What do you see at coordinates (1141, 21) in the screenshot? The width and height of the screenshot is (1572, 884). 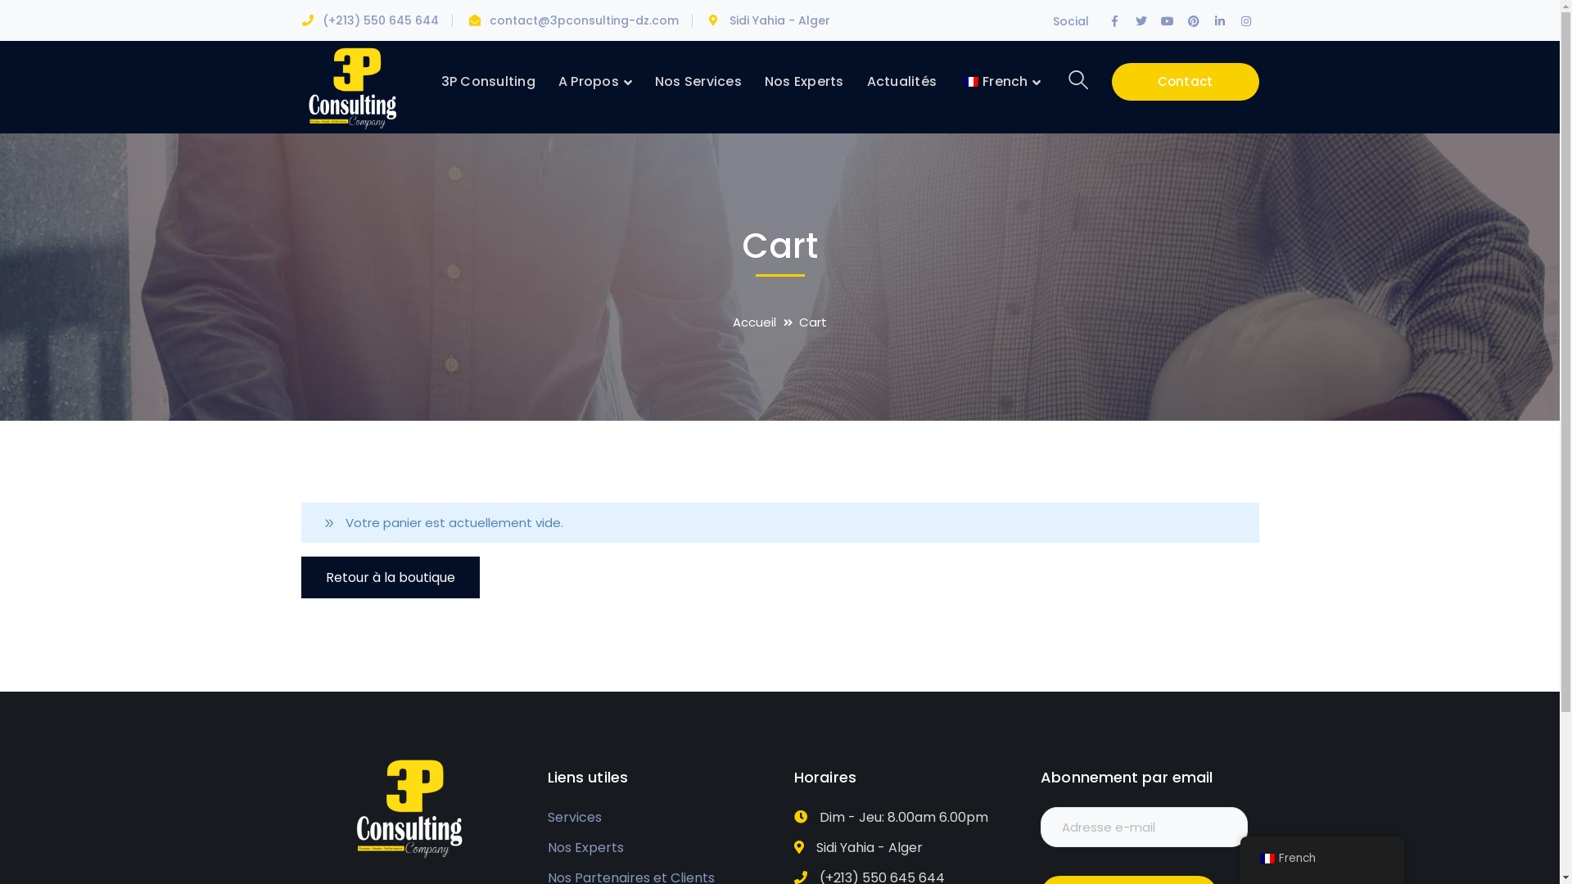 I see `Twitter Profil` at bounding box center [1141, 21].